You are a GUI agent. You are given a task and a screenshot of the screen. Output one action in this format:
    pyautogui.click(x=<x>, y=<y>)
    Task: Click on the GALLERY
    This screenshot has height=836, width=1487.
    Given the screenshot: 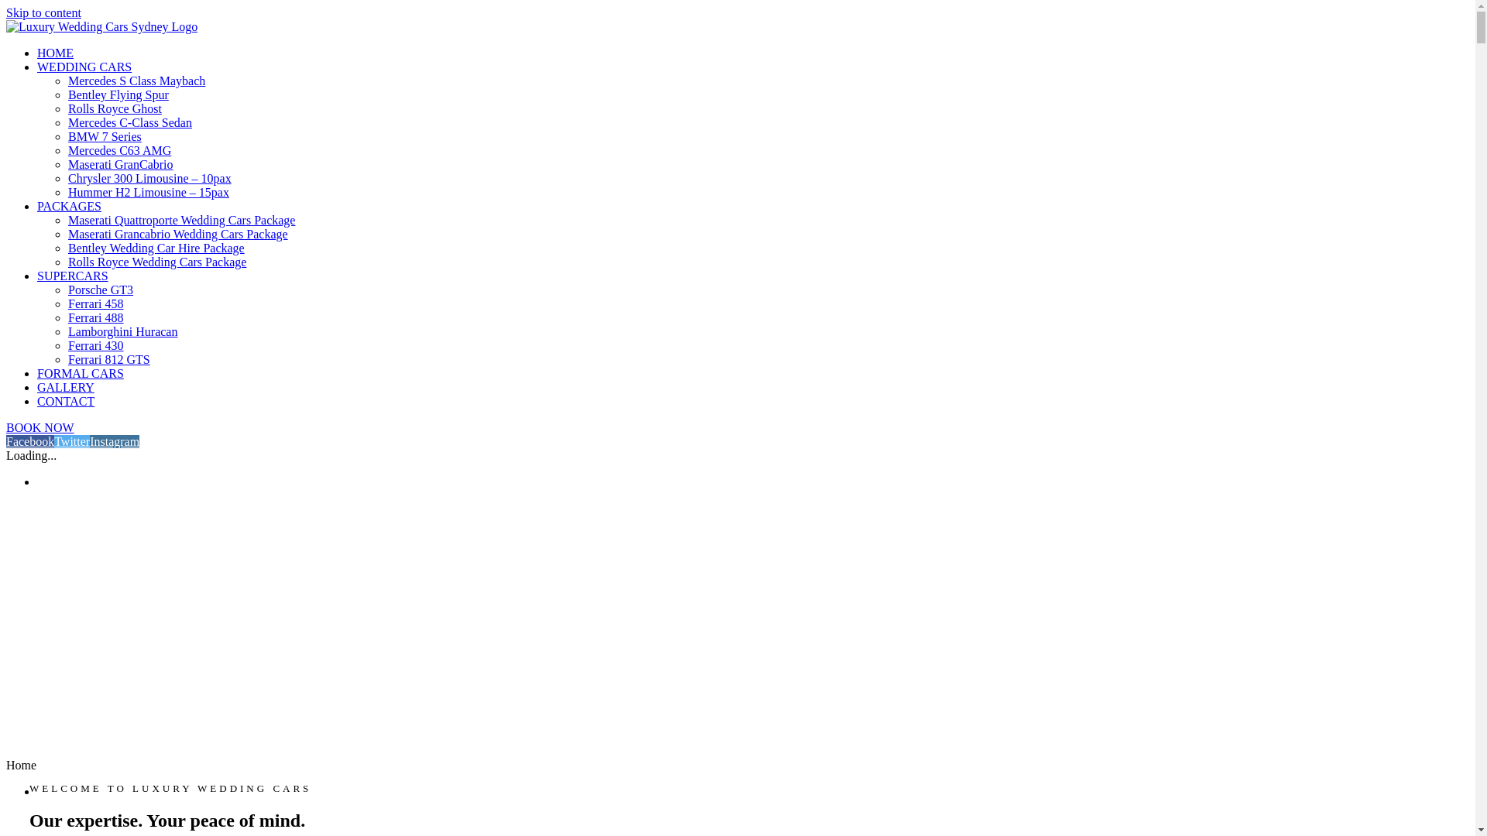 What is the action you would take?
    pyautogui.click(x=66, y=387)
    